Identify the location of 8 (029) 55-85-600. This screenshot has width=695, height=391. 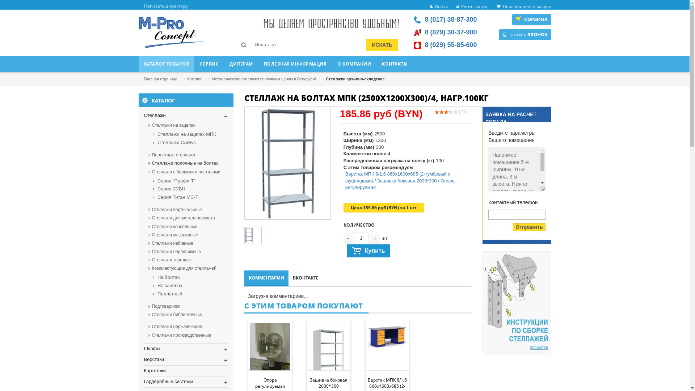
(451, 45).